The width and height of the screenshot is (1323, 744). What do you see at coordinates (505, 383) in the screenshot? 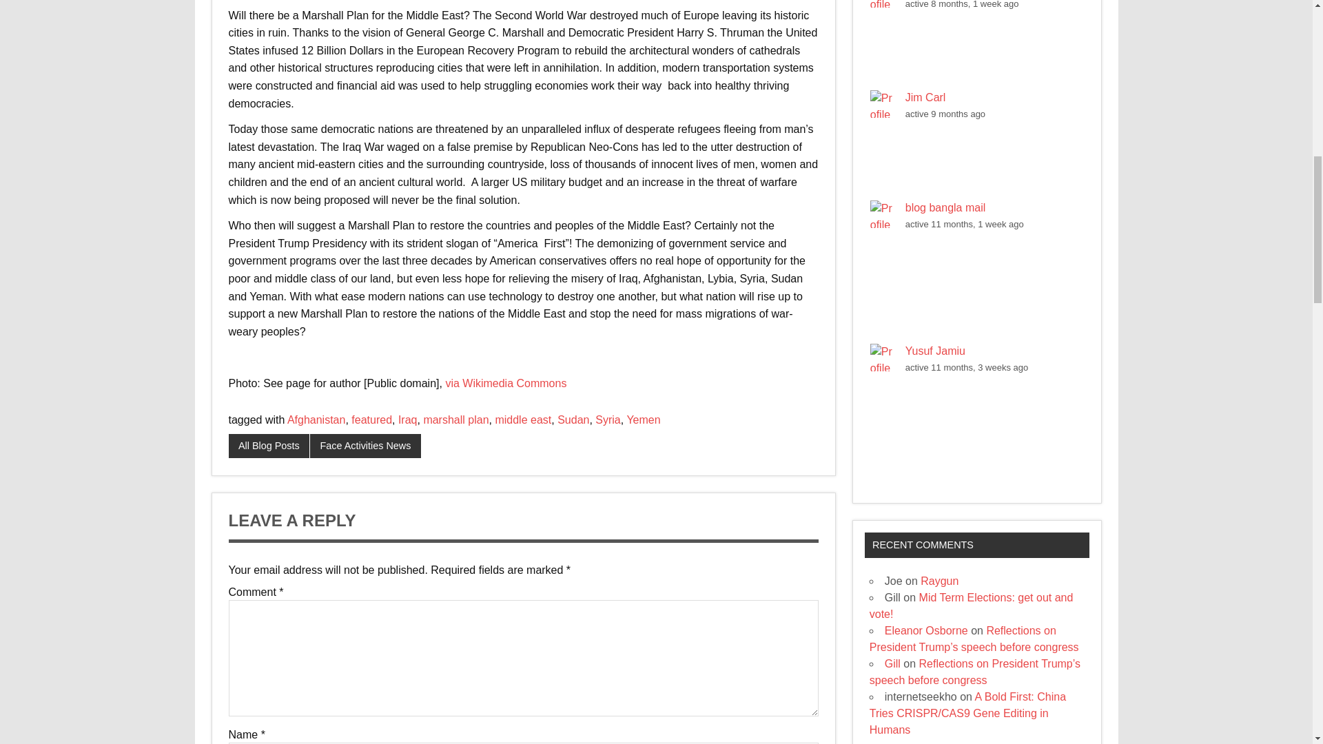
I see `via Wikimedia Commons` at bounding box center [505, 383].